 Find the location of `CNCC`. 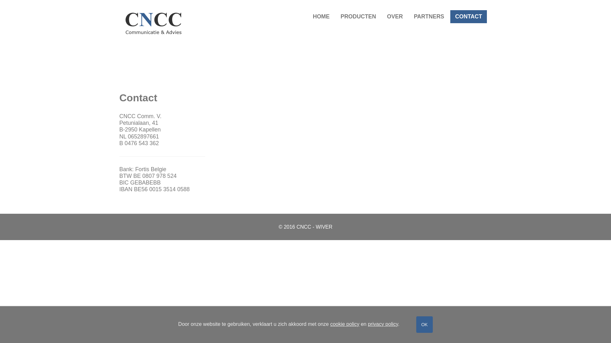

CNCC is located at coordinates (153, 24).